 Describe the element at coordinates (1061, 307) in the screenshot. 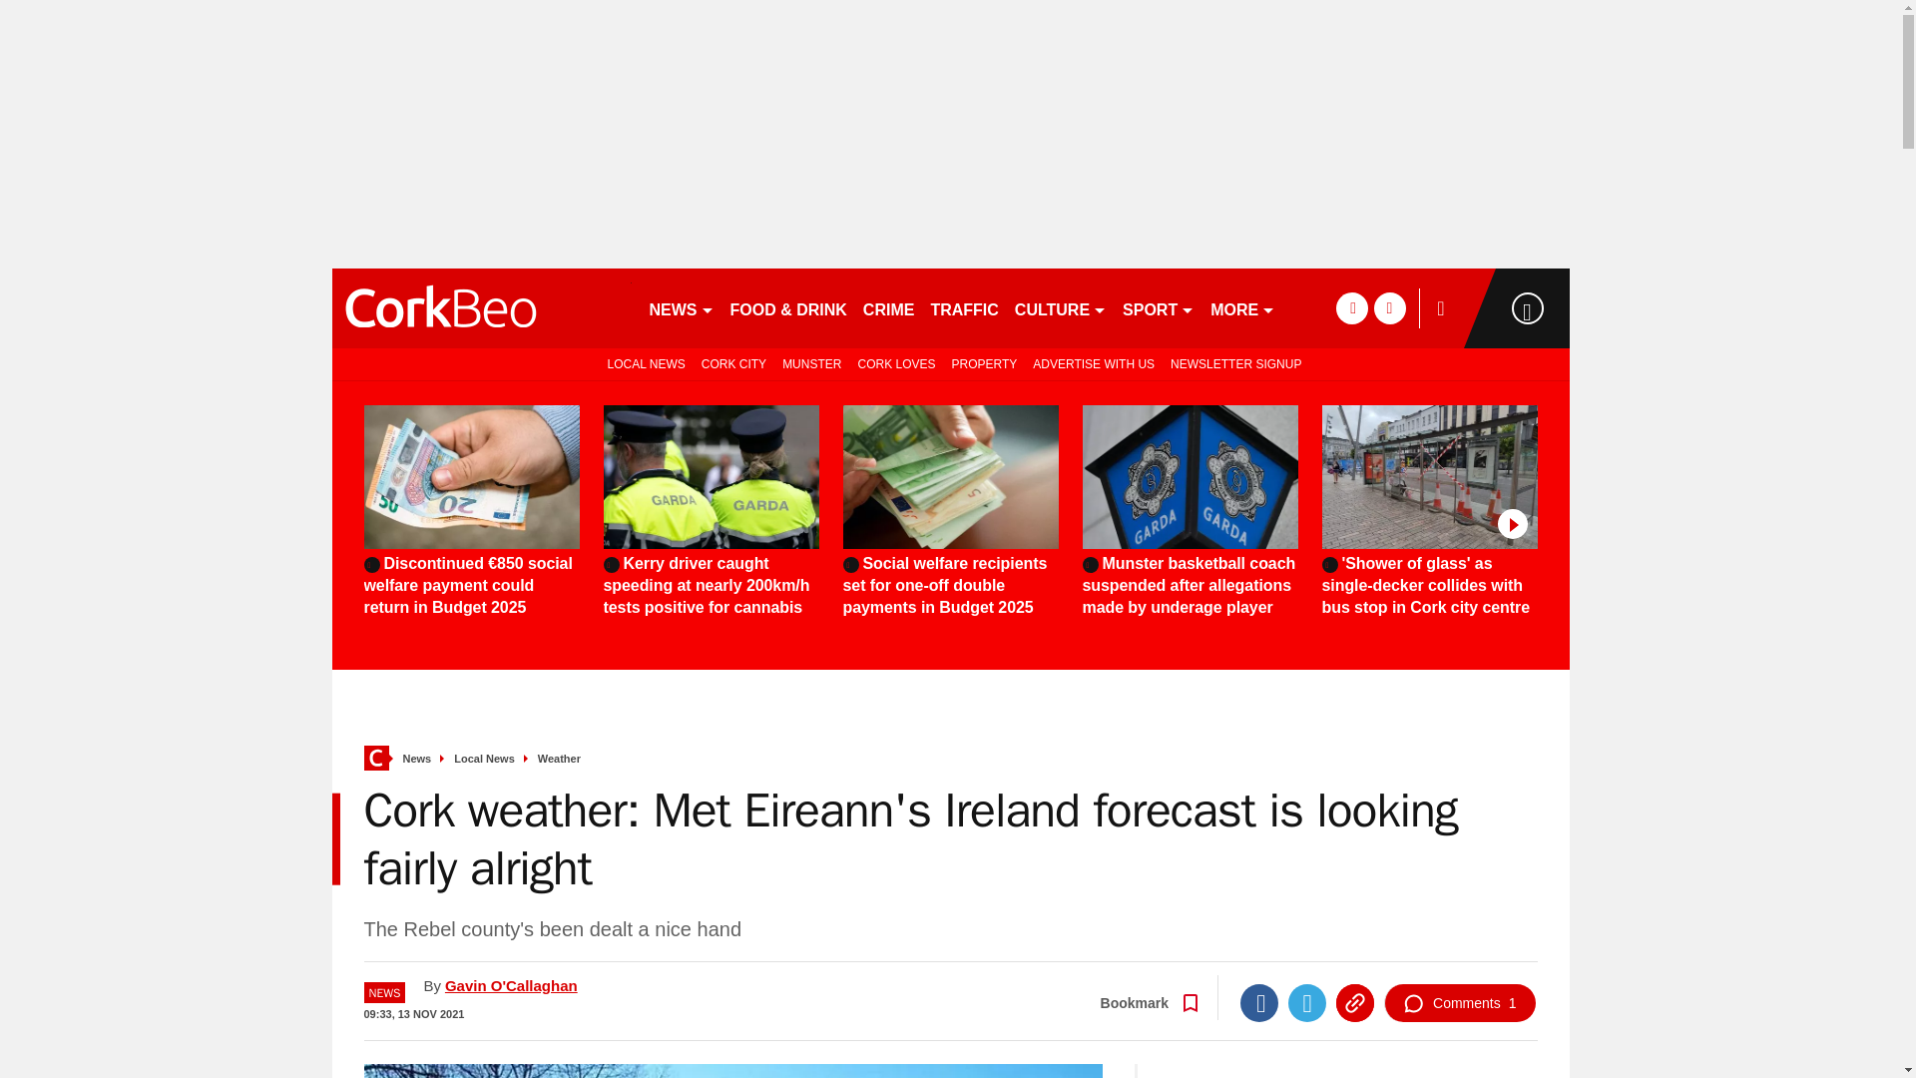

I see `CULTURE` at that location.